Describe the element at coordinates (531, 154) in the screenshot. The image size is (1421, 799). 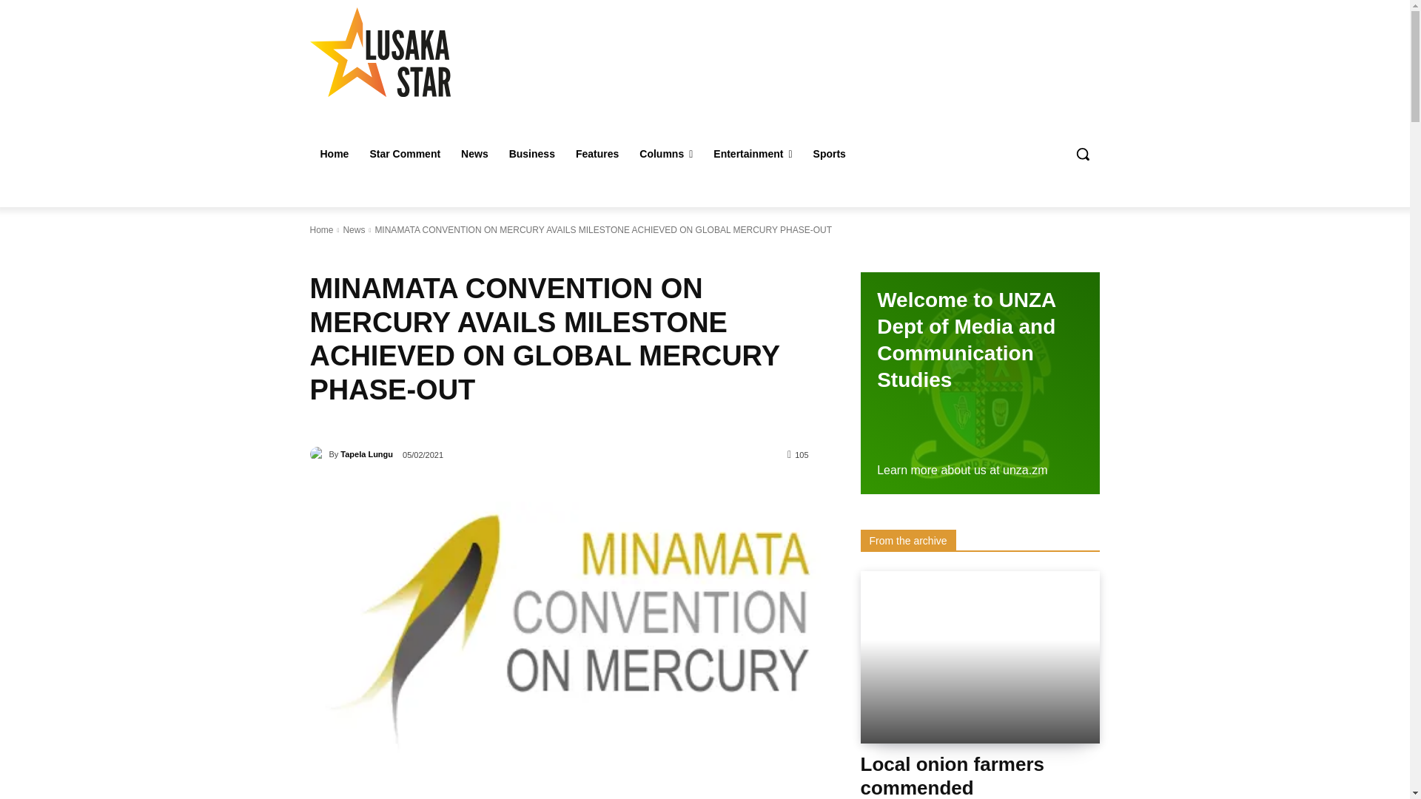
I see `Business` at that location.